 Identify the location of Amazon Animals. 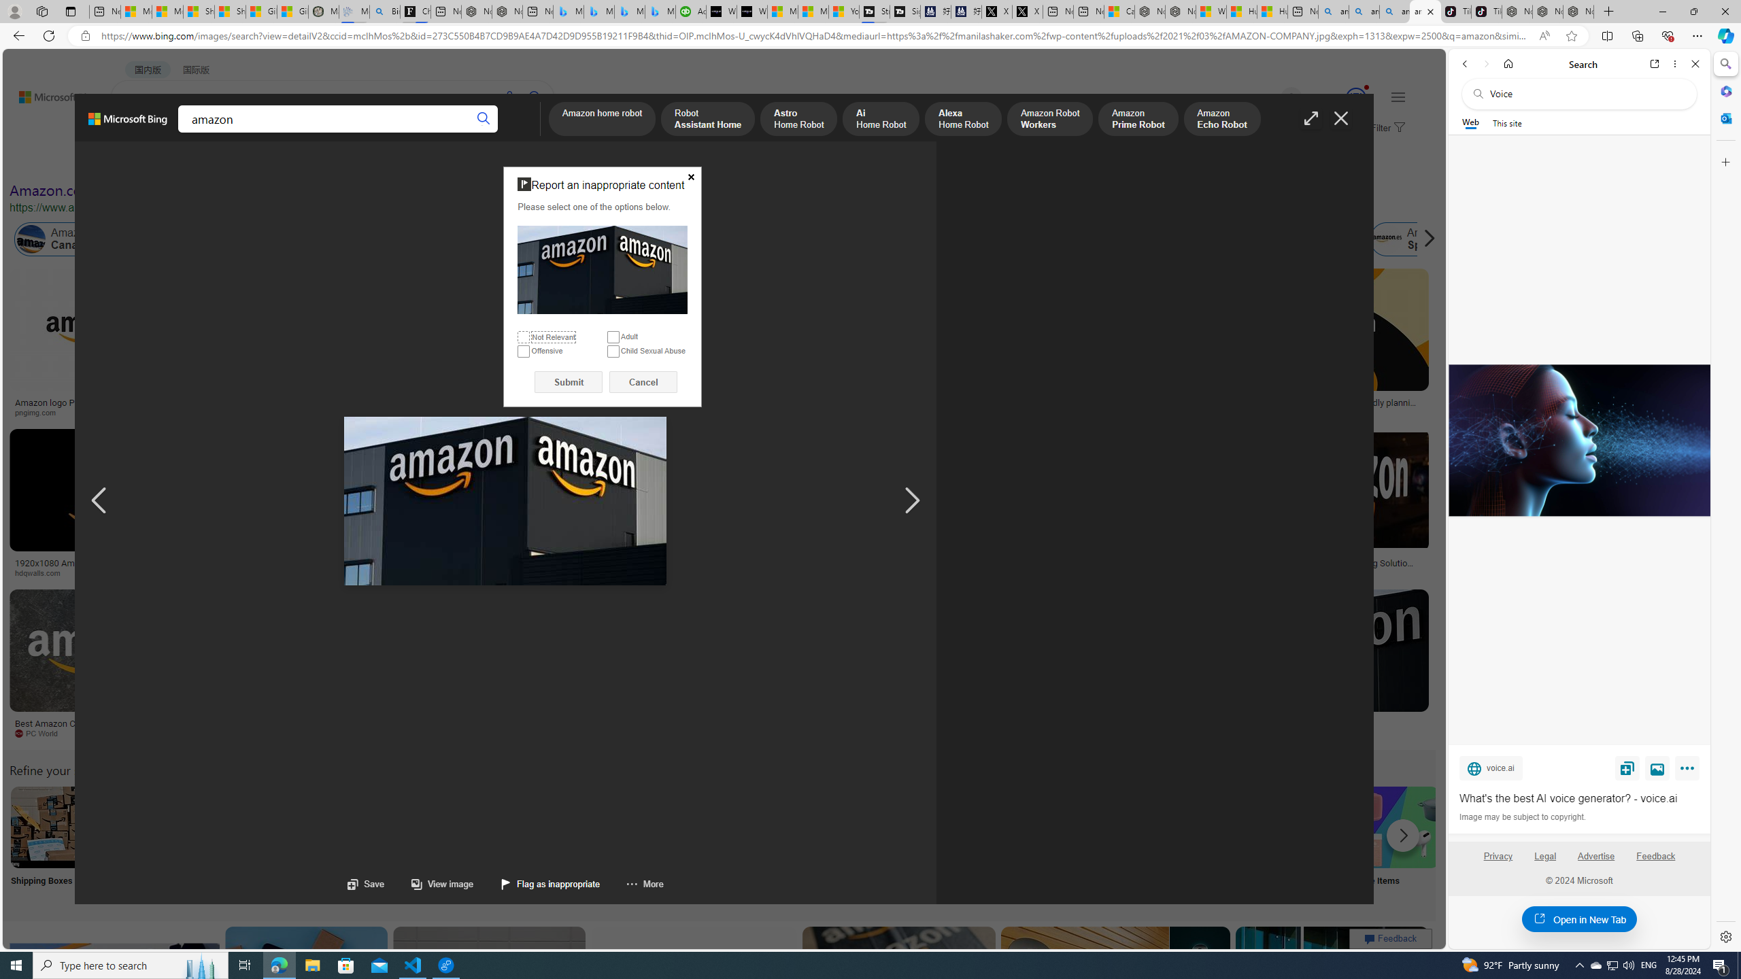
(510, 239).